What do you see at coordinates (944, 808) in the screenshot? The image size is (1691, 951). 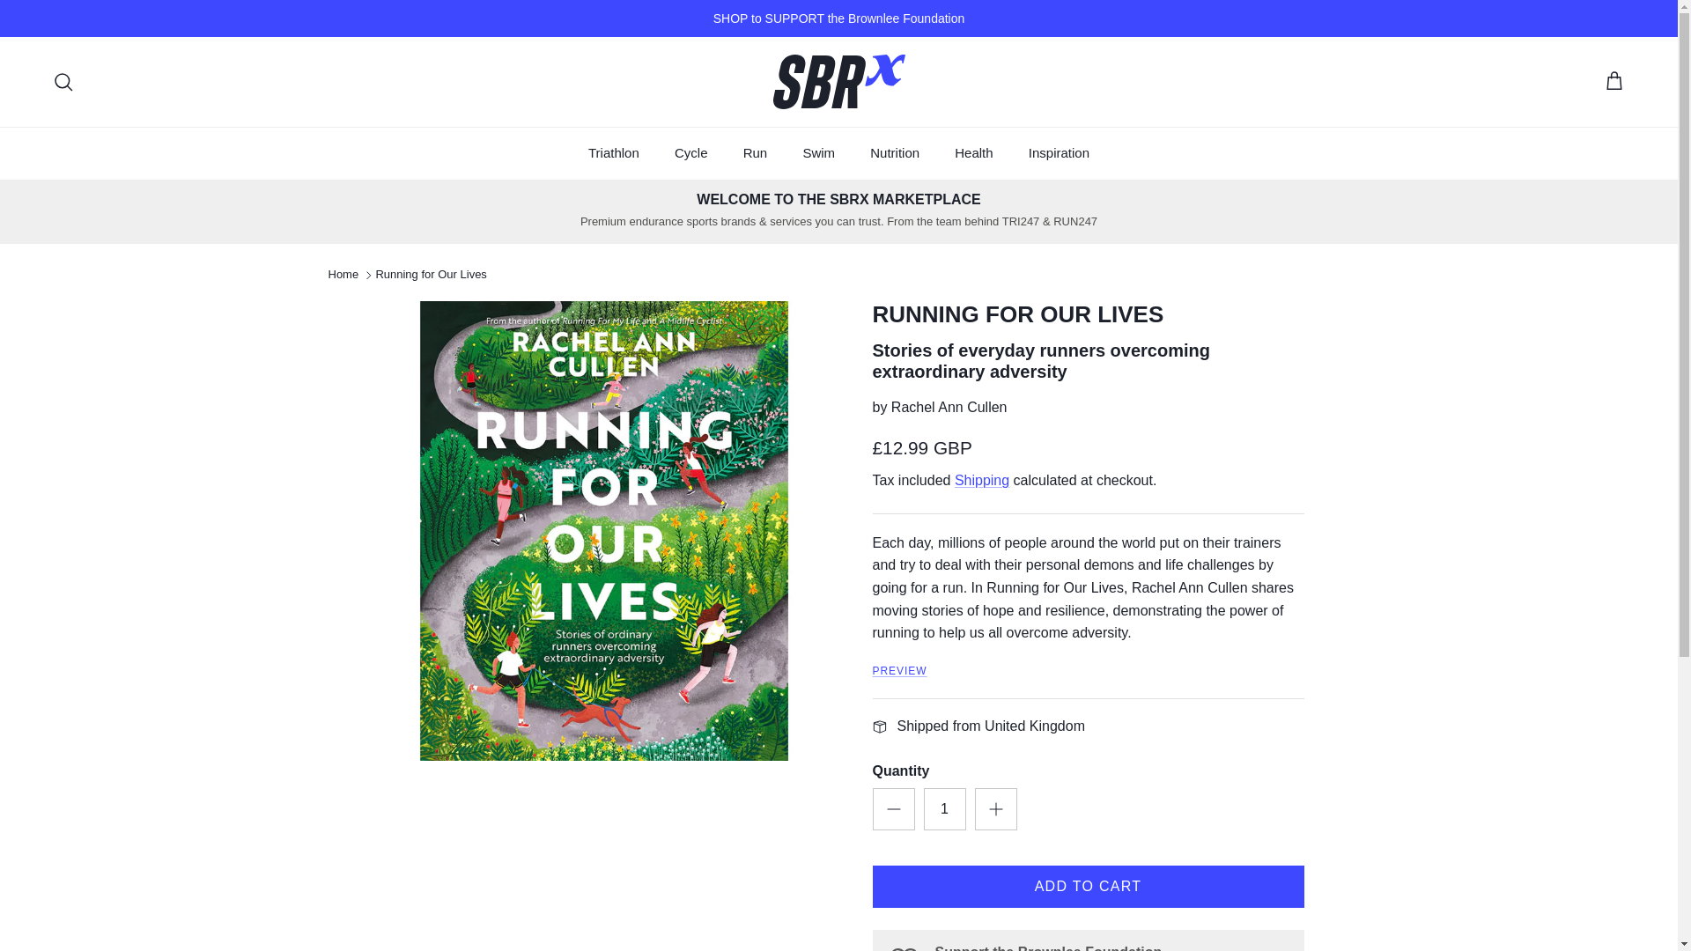 I see `1` at bounding box center [944, 808].